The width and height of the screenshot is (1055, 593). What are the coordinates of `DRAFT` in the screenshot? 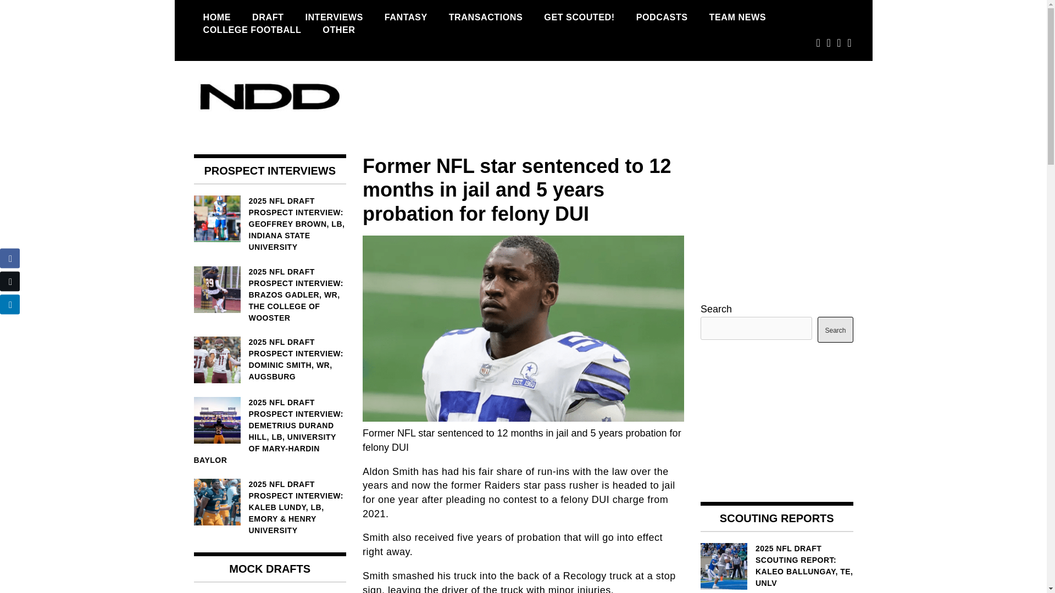 It's located at (268, 17).